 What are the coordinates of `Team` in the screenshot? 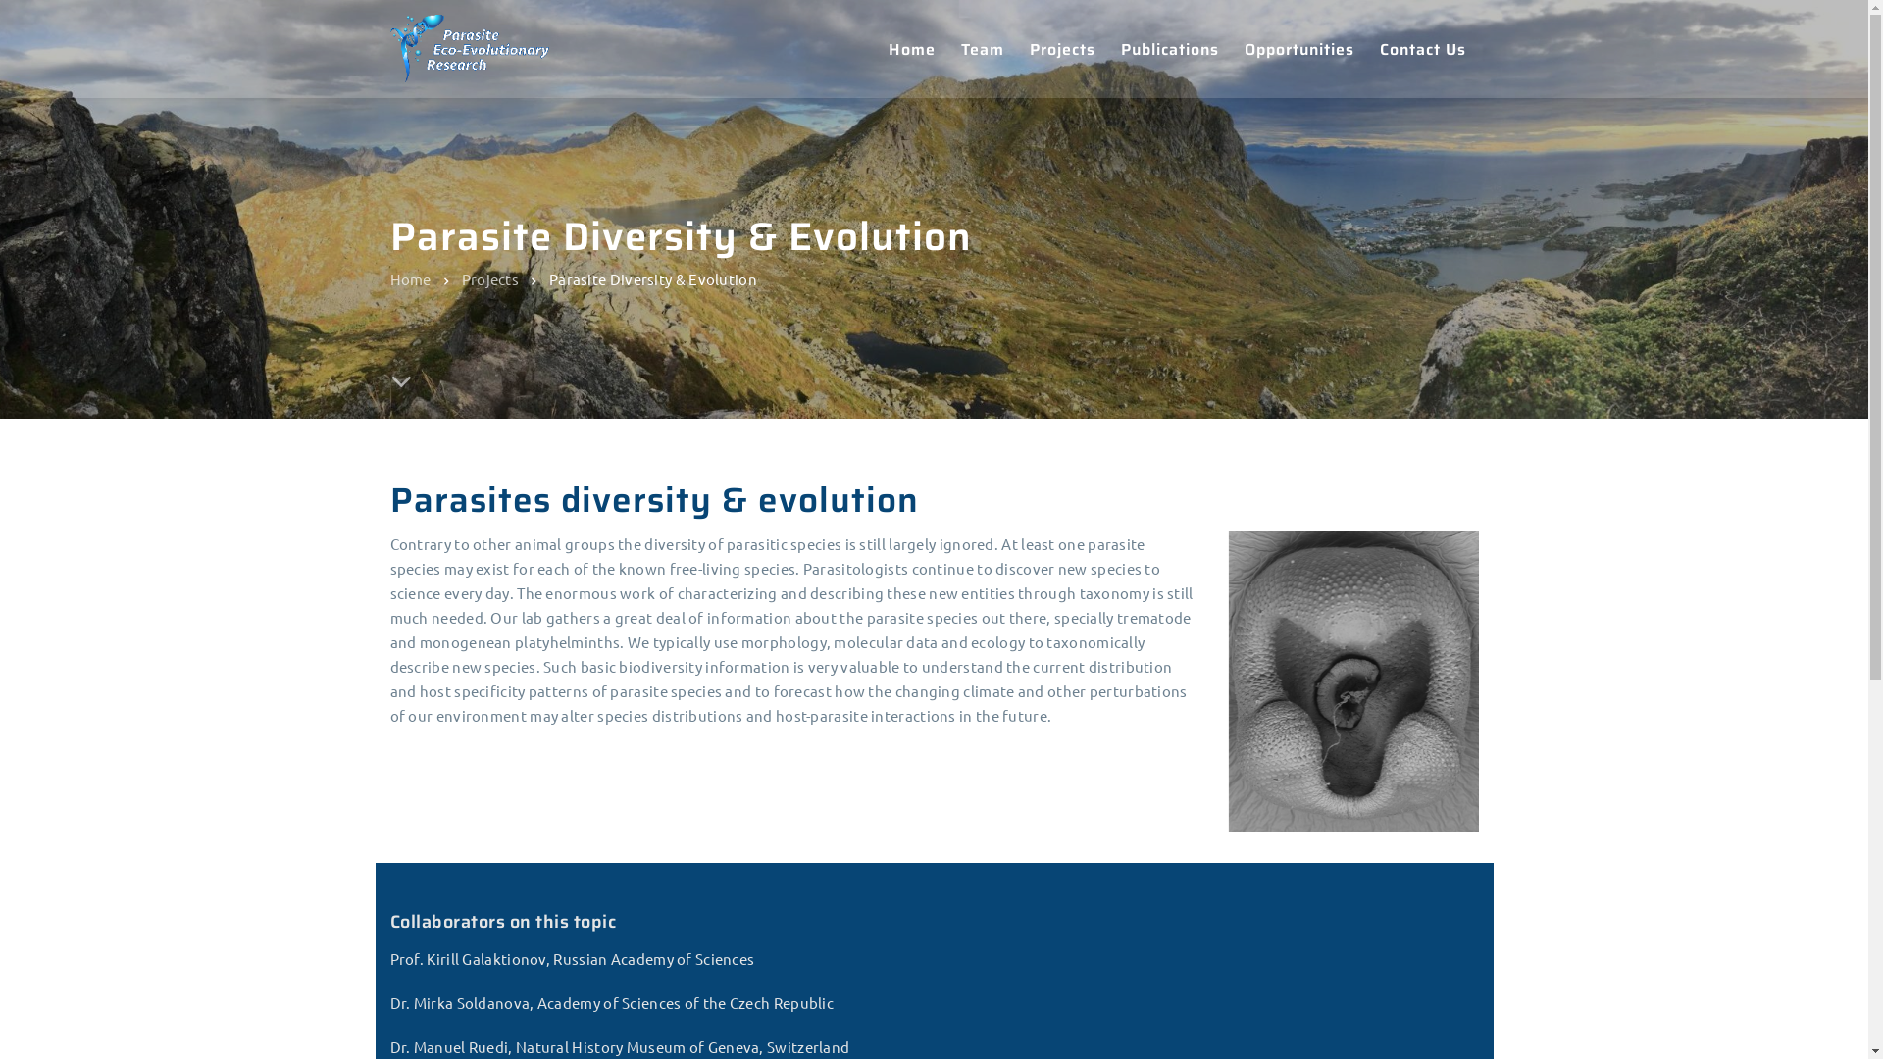 It's located at (982, 49).